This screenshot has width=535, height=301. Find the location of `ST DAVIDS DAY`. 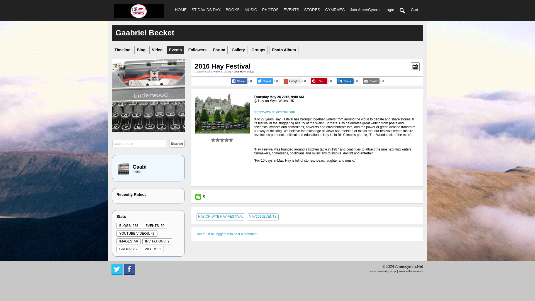

ST DAVIDS DAY is located at coordinates (206, 9).